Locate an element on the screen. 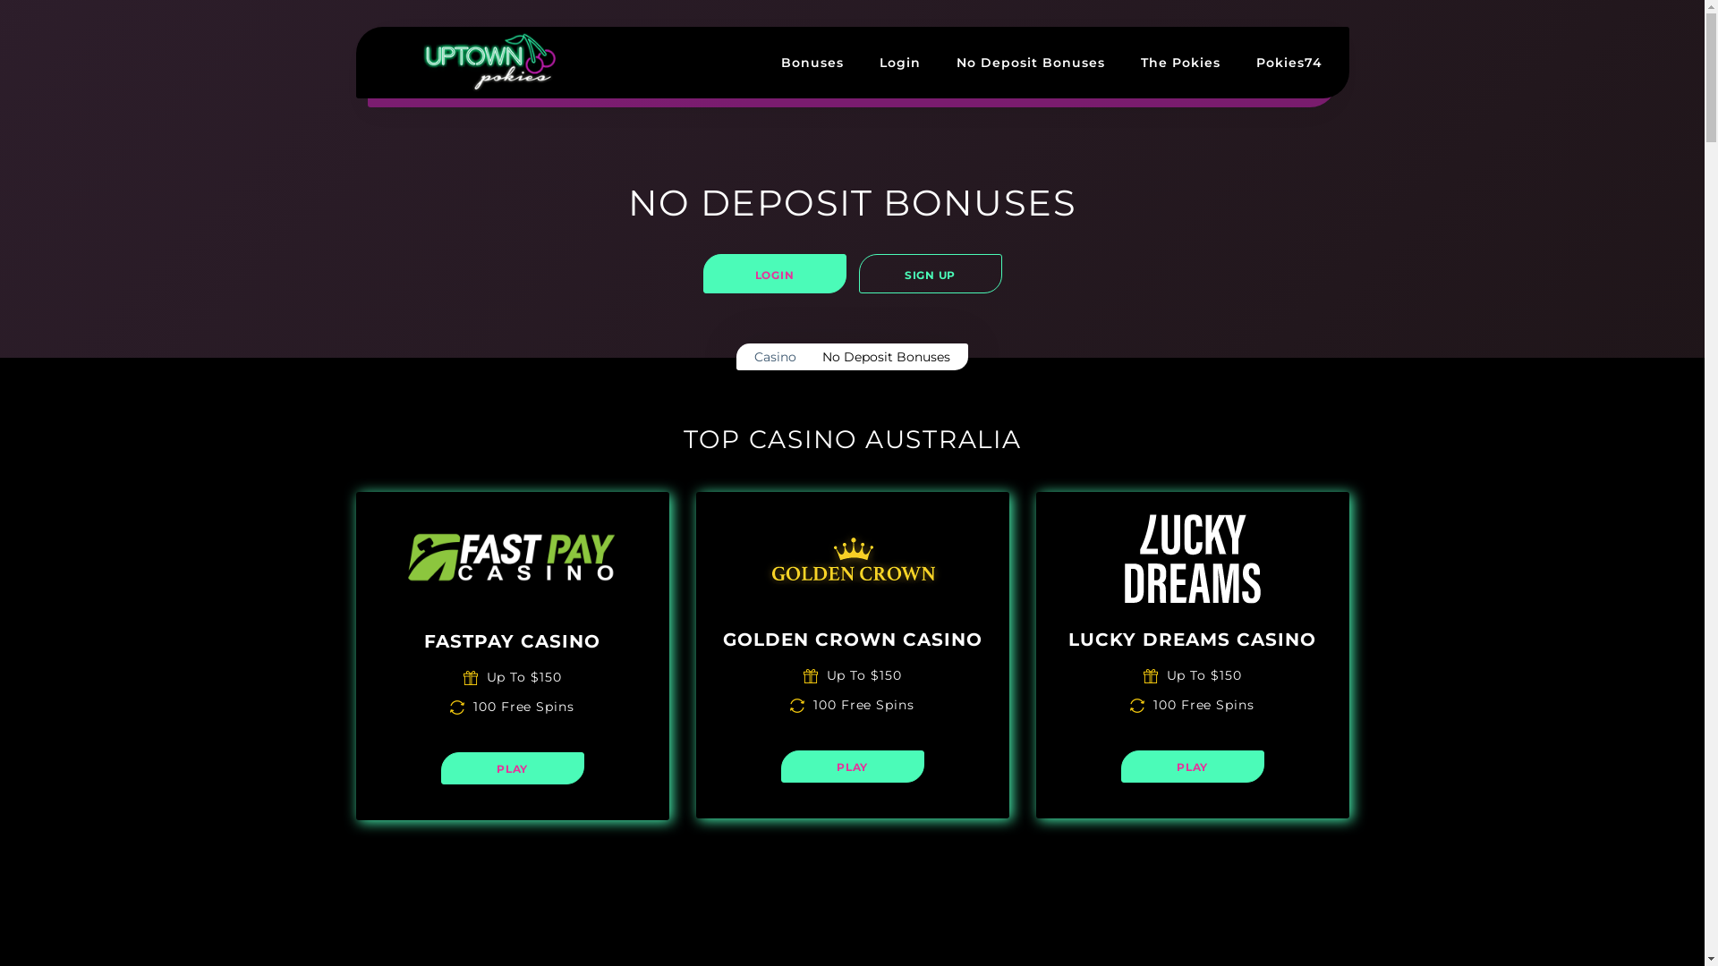 This screenshot has height=966, width=1718. Pokies74 is located at coordinates (1289, 63).